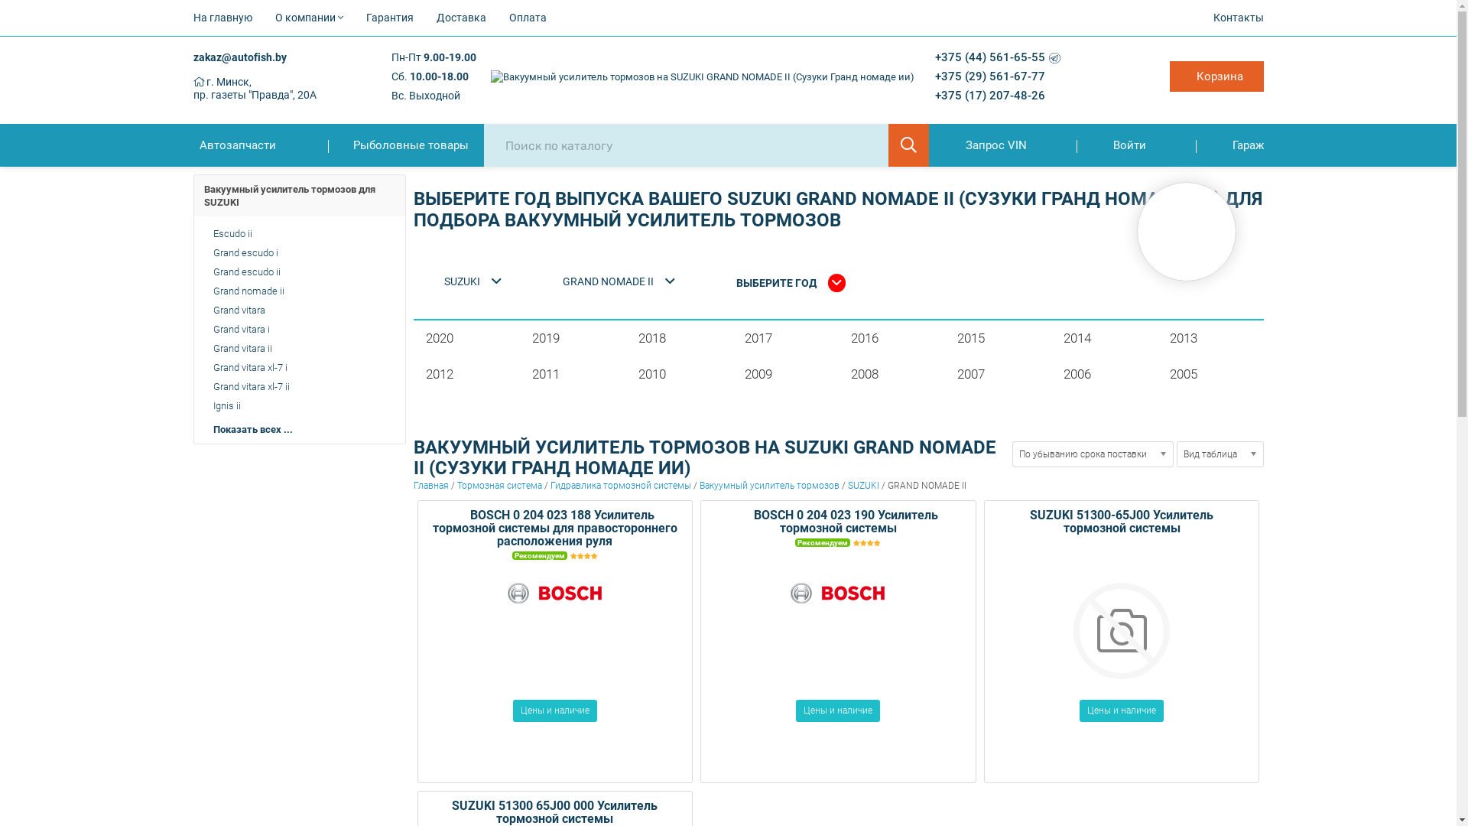  Describe the element at coordinates (1106, 375) in the screenshot. I see `2006` at that location.